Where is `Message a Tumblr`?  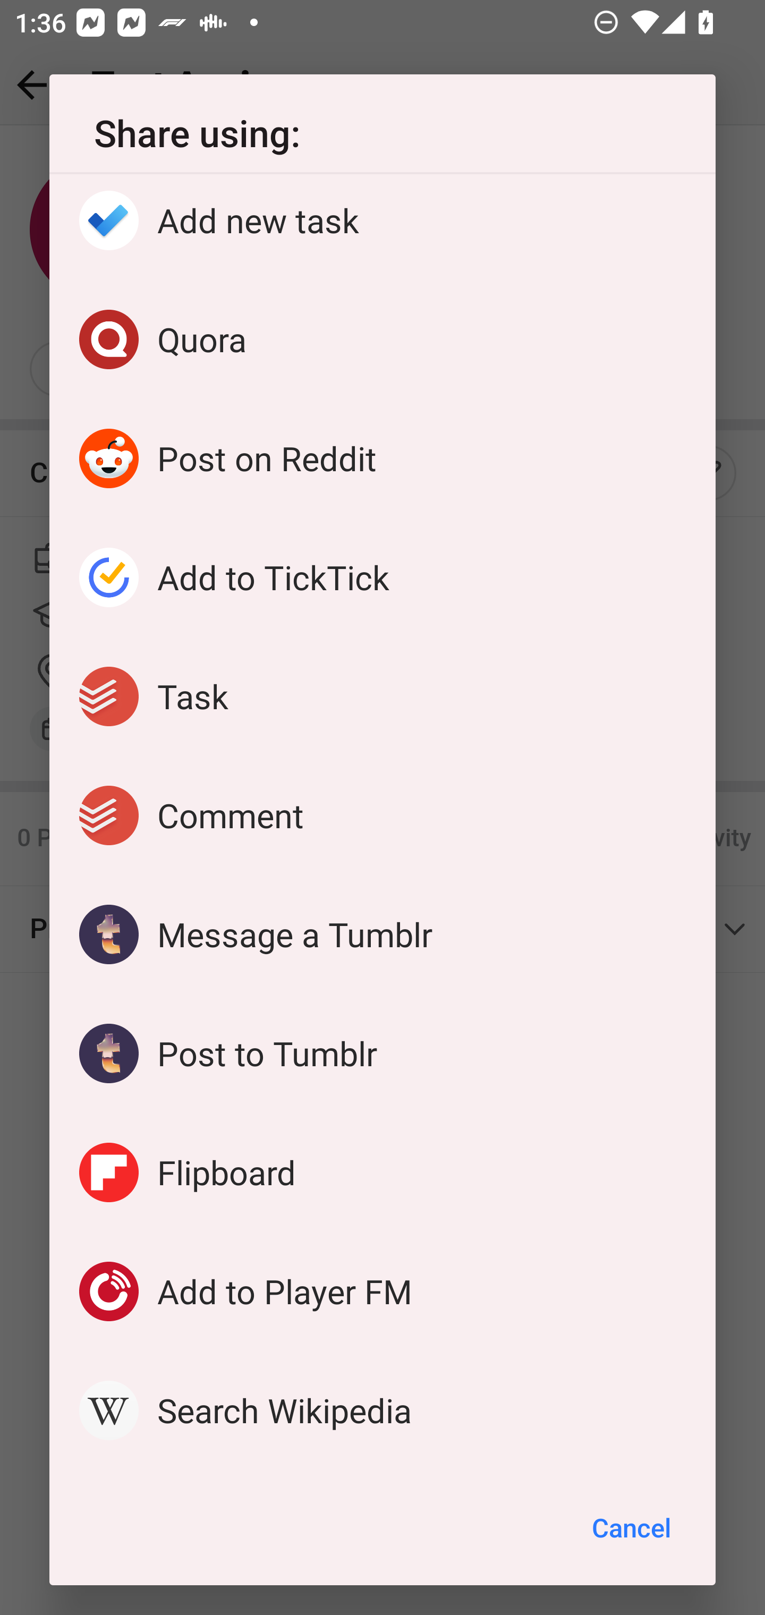
Message a Tumblr is located at coordinates (382, 934).